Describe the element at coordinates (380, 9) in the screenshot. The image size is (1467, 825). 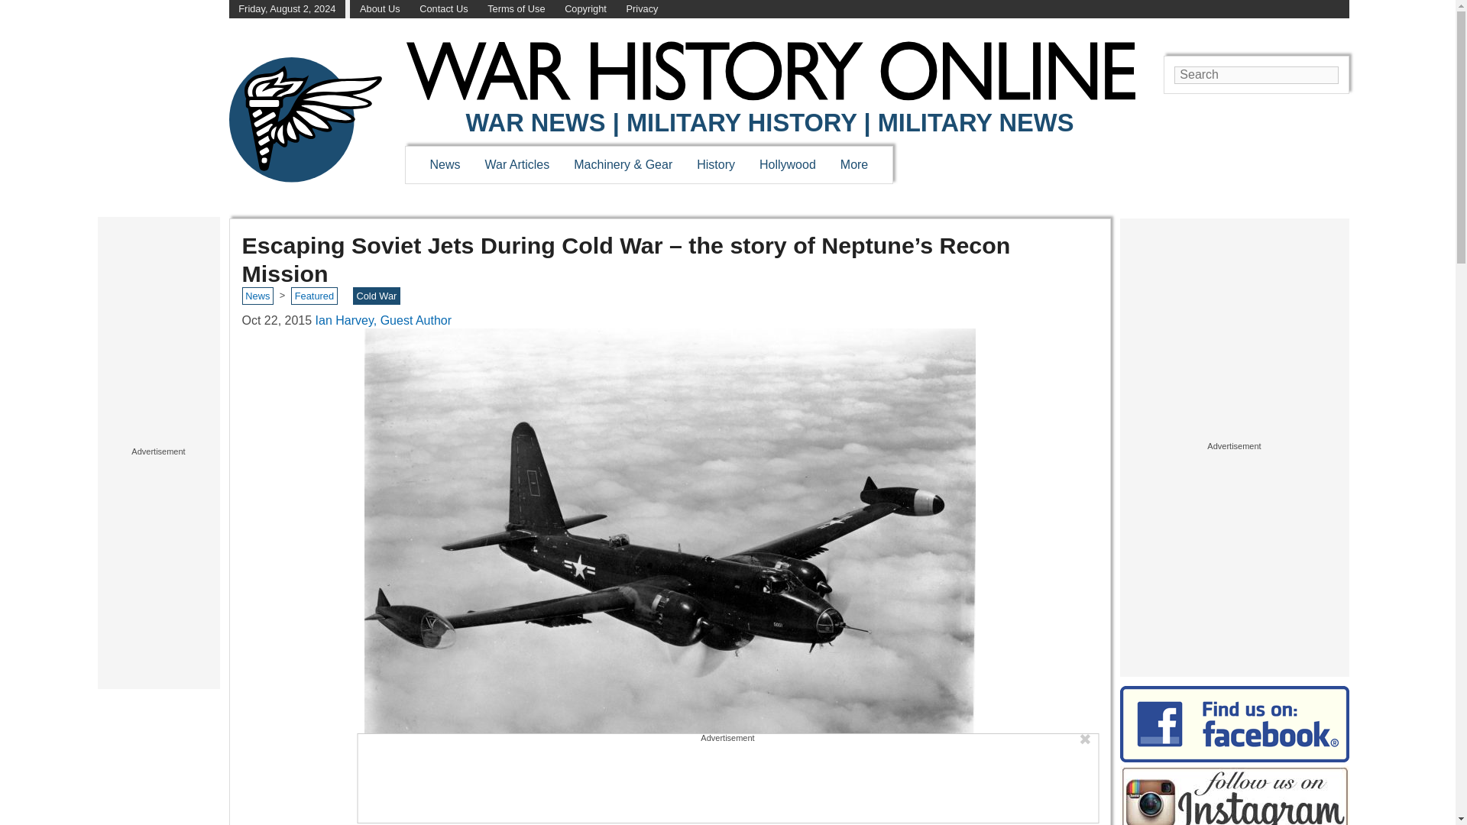
I see `About Us` at that location.